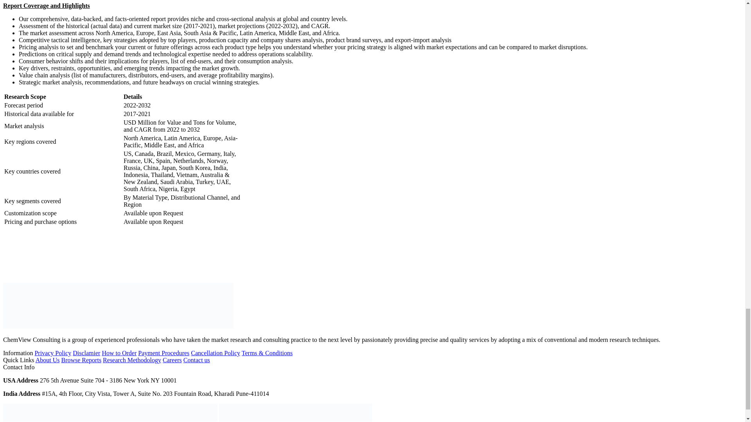  I want to click on Disclamier, so click(86, 353).